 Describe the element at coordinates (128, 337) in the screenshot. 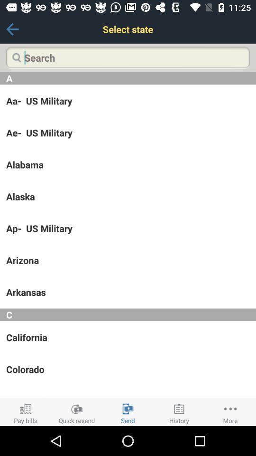

I see `launch the icon above the colorado icon` at that location.